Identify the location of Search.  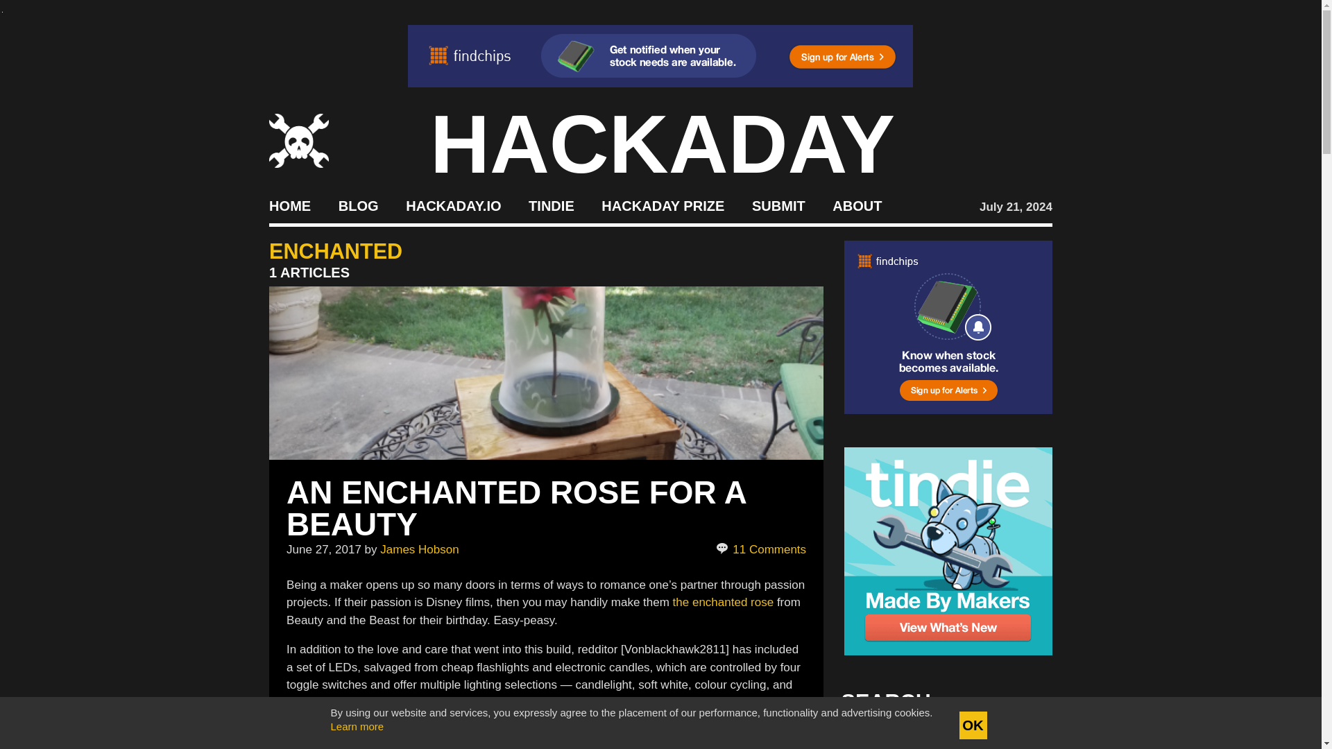
(1020, 739).